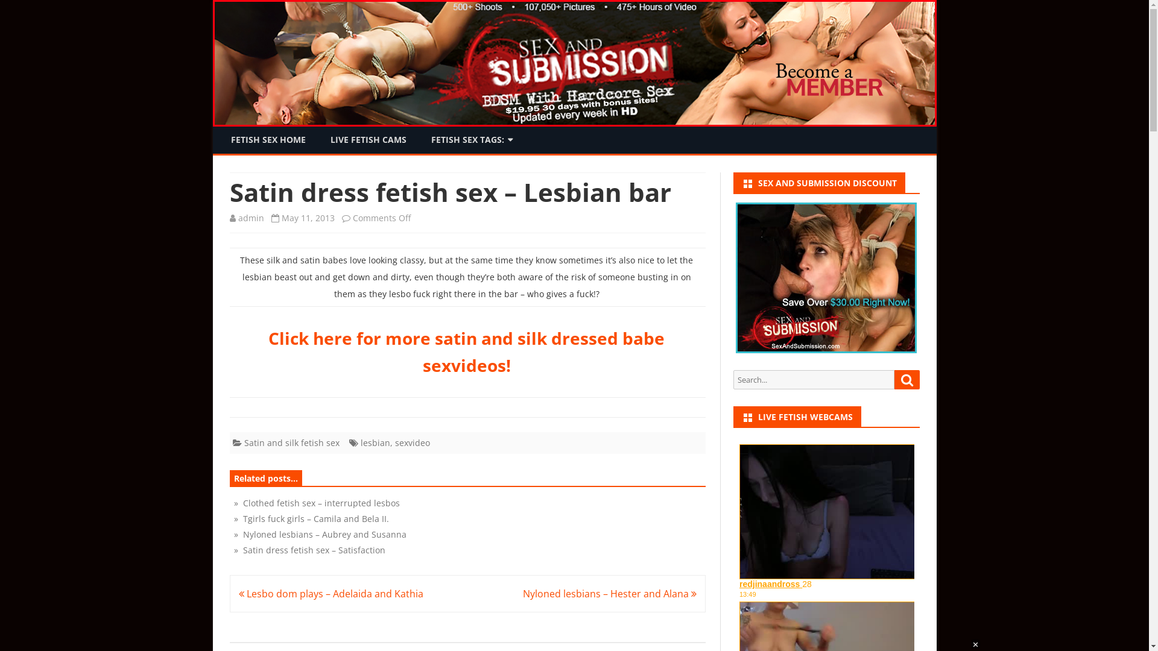 This screenshot has height=651, width=1158. What do you see at coordinates (251, 218) in the screenshot?
I see `admin` at bounding box center [251, 218].